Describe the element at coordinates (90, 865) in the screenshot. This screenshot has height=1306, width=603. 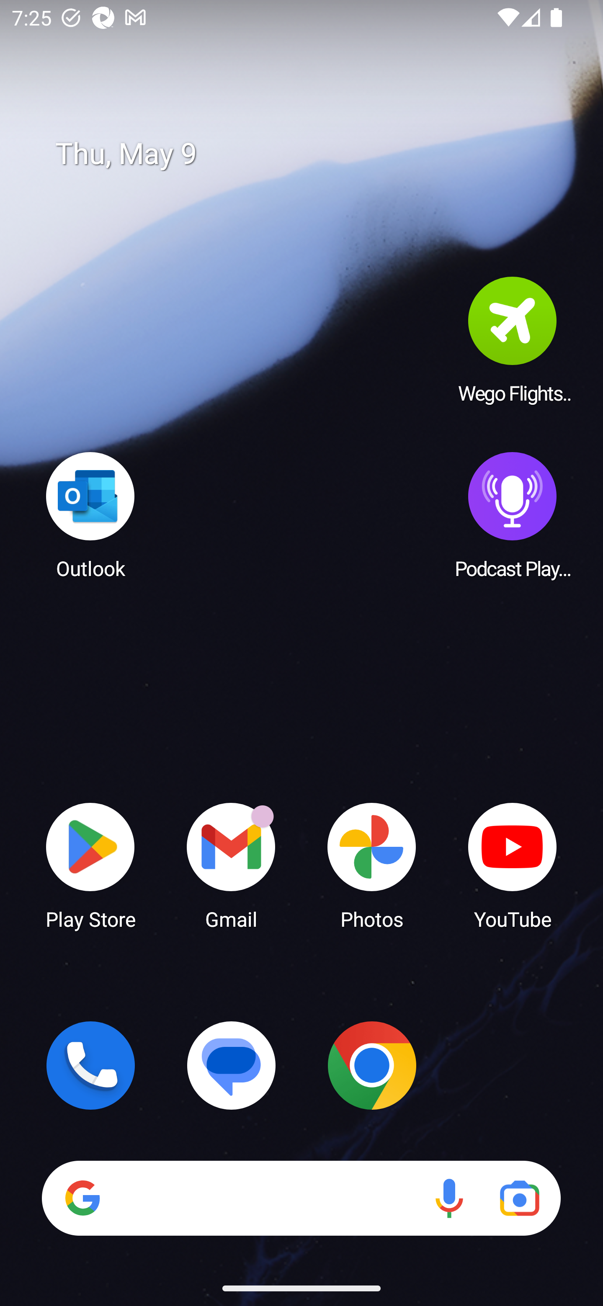
I see `Play Store` at that location.